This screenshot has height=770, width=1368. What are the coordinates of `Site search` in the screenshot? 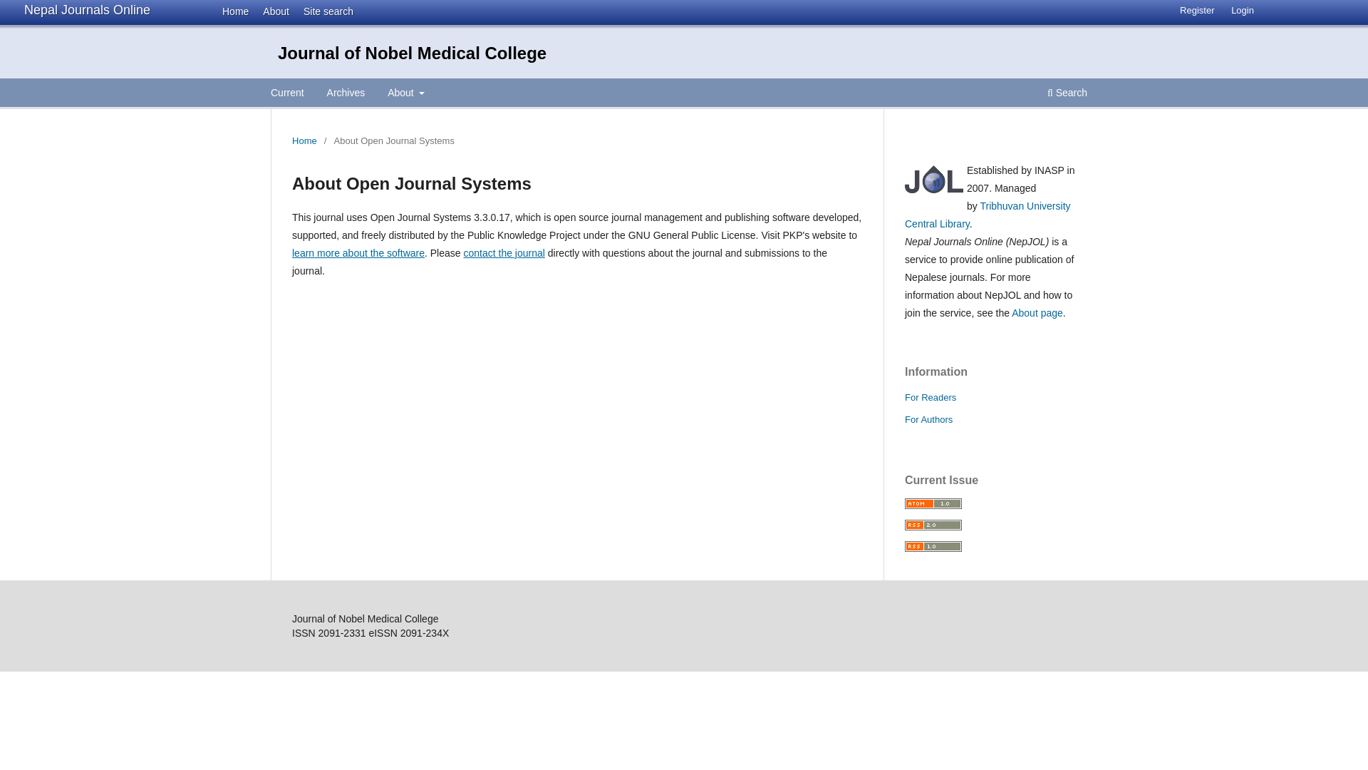 It's located at (323, 11).